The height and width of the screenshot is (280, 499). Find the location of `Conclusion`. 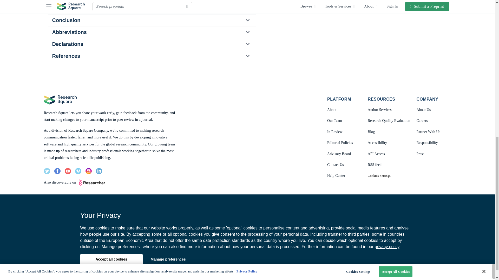

Conclusion is located at coordinates (152, 20).